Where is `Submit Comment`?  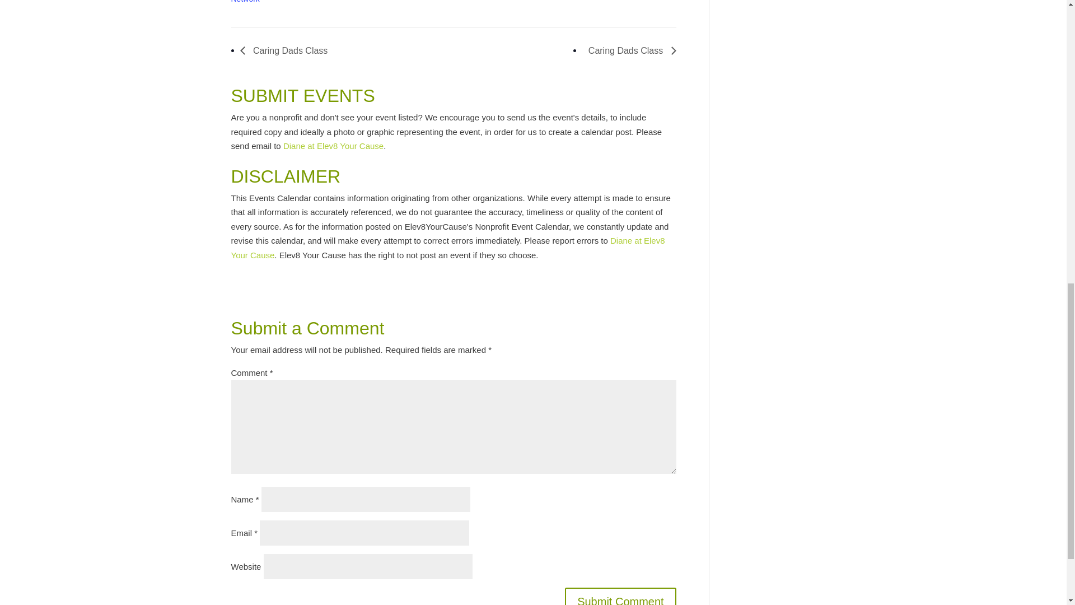
Submit Comment is located at coordinates (620, 596).